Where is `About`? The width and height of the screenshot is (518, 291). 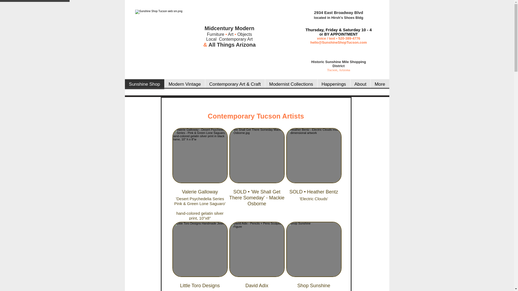
About is located at coordinates (360, 84).